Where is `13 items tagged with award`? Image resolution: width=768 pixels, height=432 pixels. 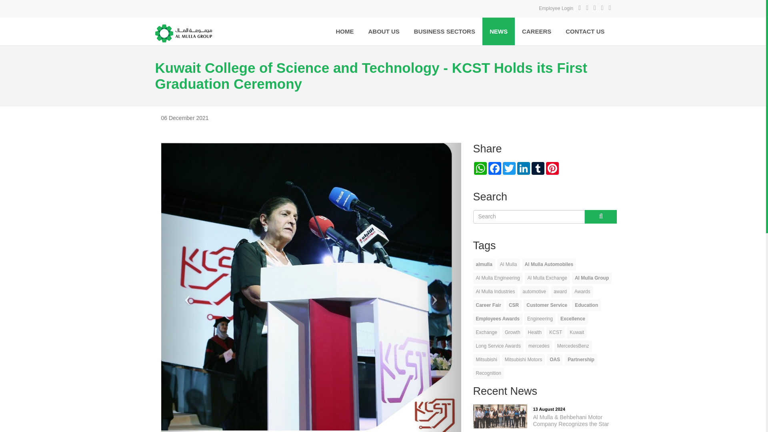
13 items tagged with award is located at coordinates (560, 292).